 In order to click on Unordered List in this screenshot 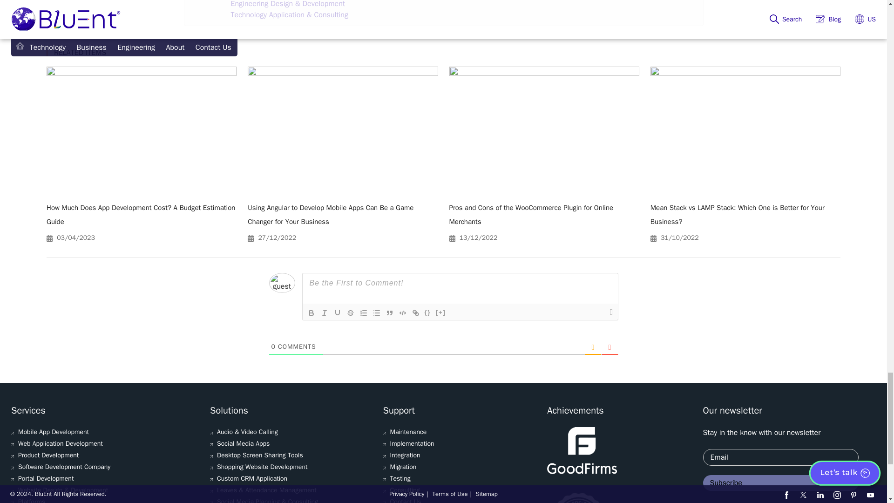, I will do `click(376, 313)`.